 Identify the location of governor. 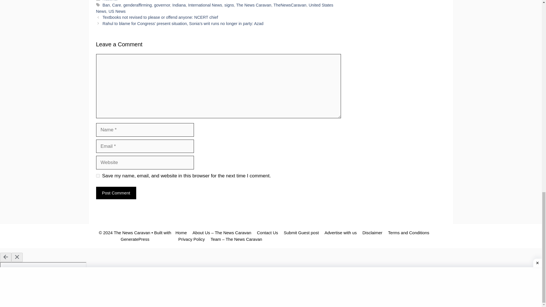
(162, 5).